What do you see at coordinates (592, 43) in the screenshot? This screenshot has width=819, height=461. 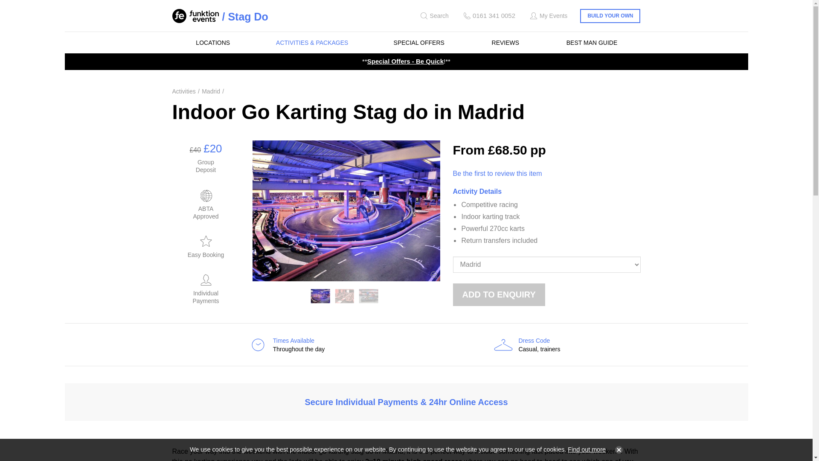 I see `BEST MAN GUIDE` at bounding box center [592, 43].